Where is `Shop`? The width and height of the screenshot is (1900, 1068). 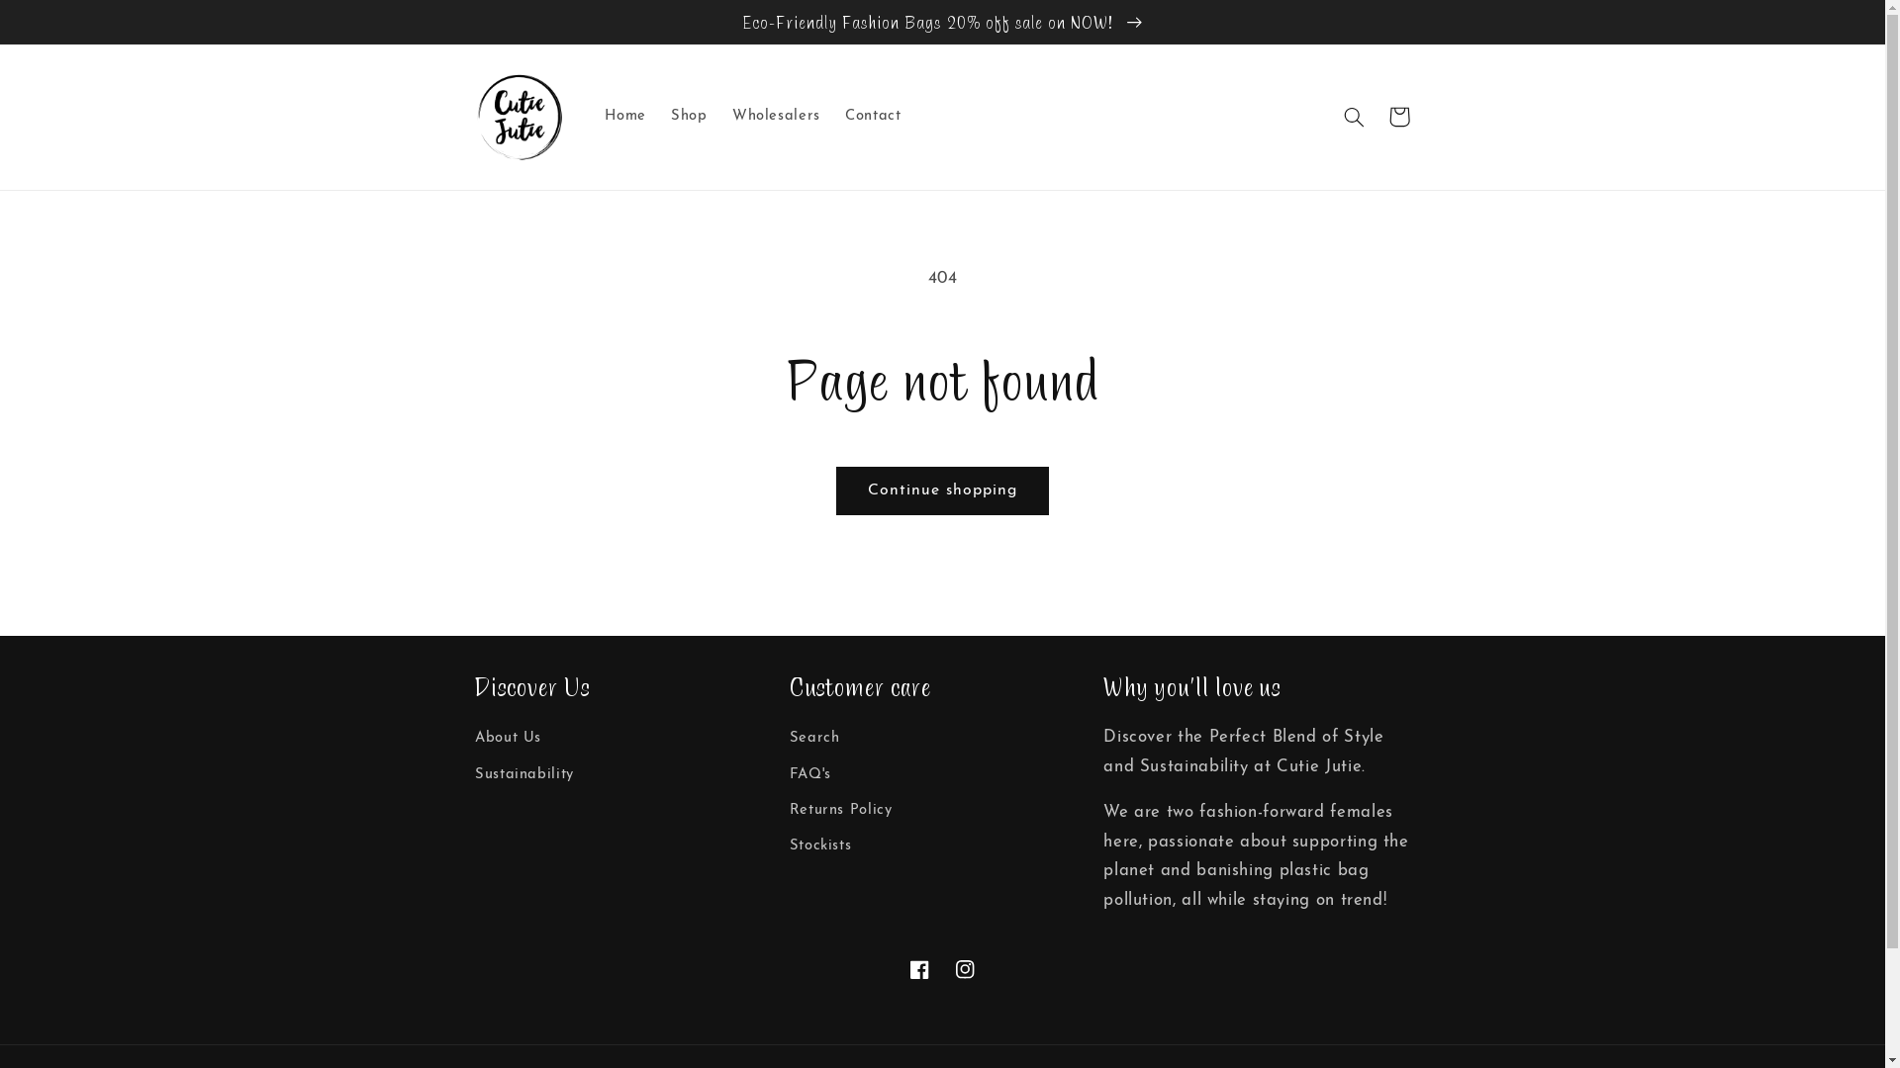 Shop is located at coordinates (690, 117).